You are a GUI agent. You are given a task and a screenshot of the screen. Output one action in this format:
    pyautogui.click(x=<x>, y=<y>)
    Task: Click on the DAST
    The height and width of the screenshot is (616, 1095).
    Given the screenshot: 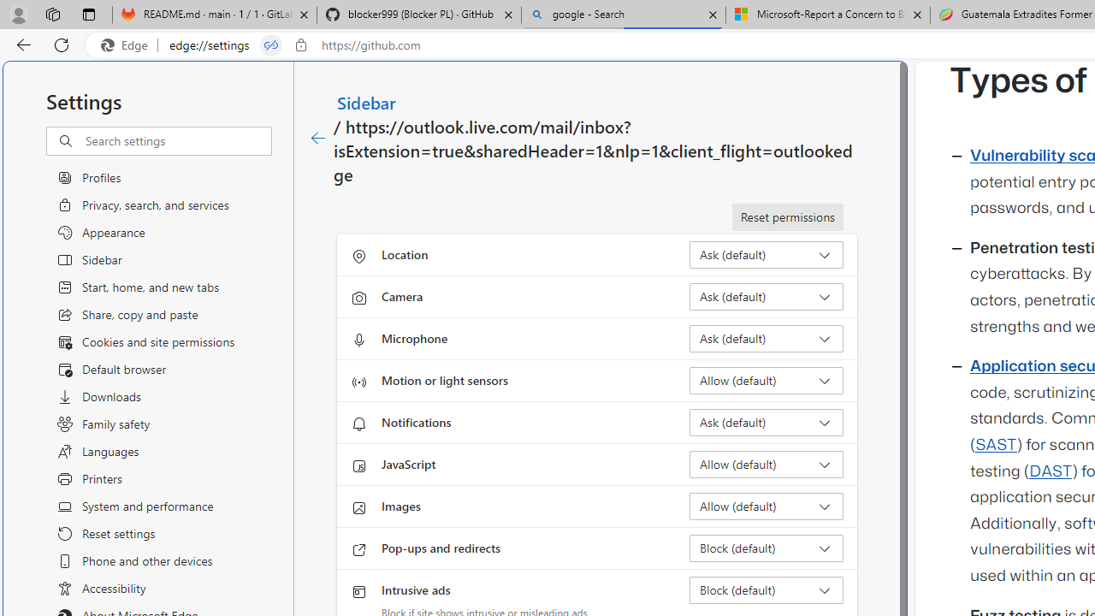 What is the action you would take?
    pyautogui.click(x=1051, y=471)
    